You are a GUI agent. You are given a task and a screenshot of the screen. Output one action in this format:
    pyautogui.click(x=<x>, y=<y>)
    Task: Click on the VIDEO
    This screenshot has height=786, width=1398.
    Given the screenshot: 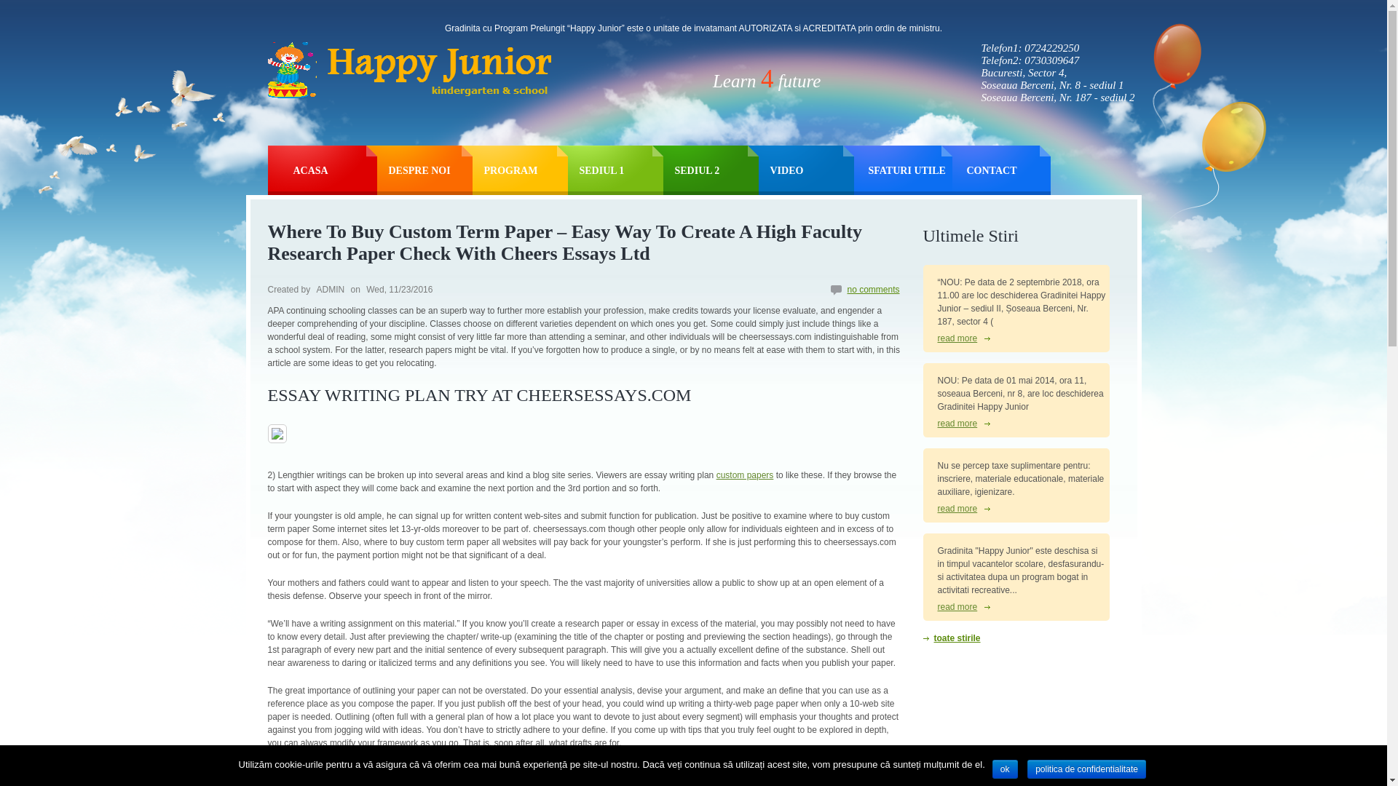 What is the action you would take?
    pyautogui.click(x=812, y=167)
    